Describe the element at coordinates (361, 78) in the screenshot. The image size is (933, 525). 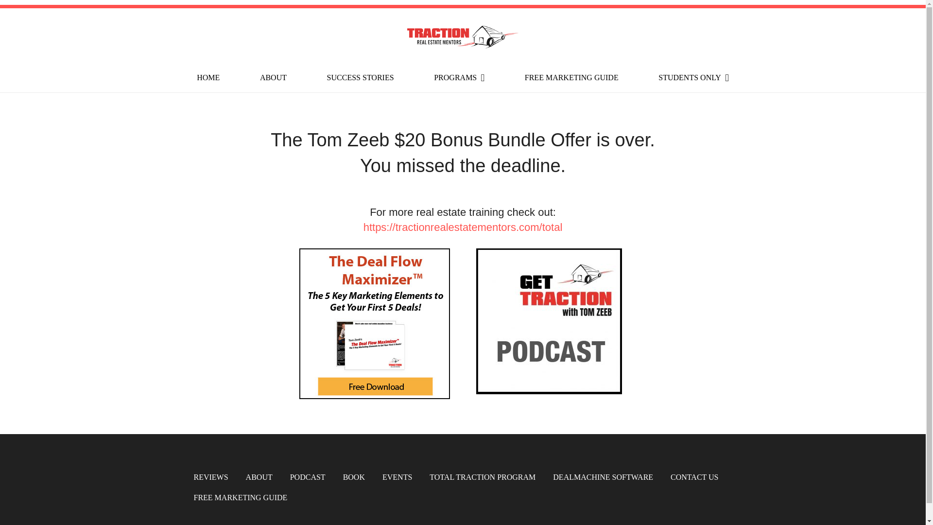
I see `SUCCESS STORIES` at that location.